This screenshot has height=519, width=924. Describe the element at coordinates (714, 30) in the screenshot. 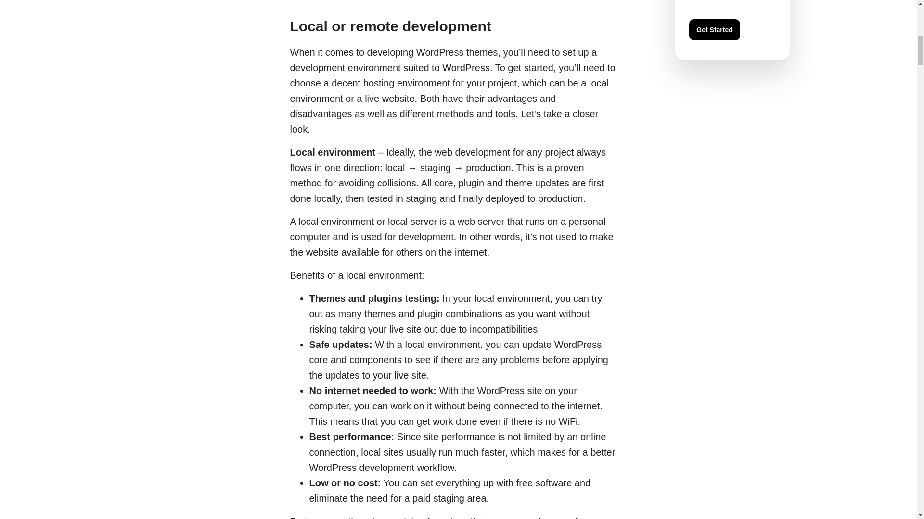

I see `Get Started` at that location.